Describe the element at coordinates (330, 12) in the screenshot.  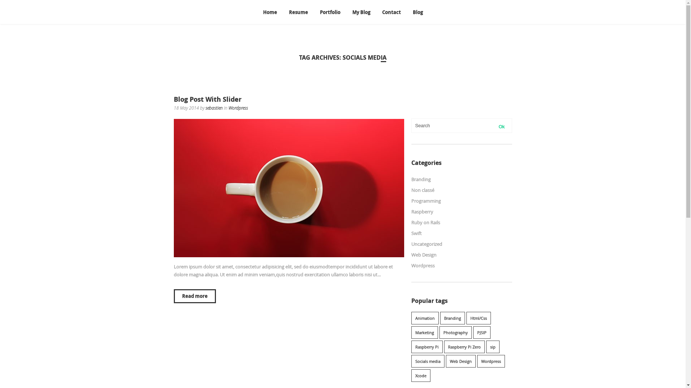
I see `Portfolio` at that location.